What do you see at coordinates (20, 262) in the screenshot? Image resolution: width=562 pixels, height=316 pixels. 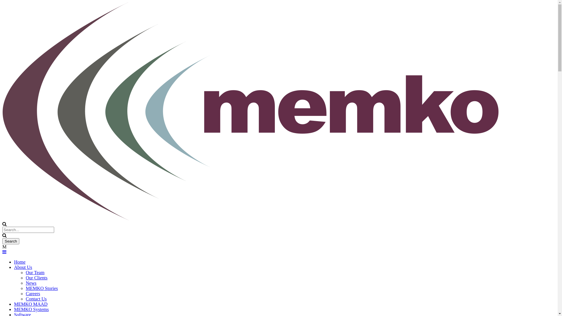 I see `Home` at bounding box center [20, 262].